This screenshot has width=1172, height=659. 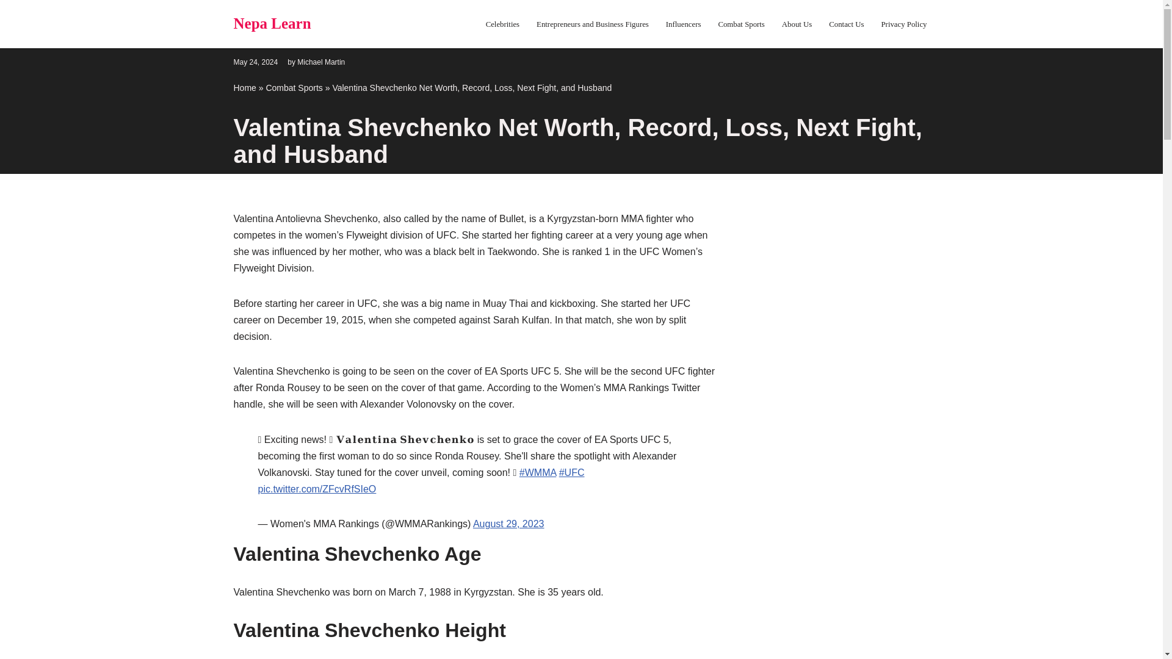 I want to click on Contact Us, so click(x=846, y=24).